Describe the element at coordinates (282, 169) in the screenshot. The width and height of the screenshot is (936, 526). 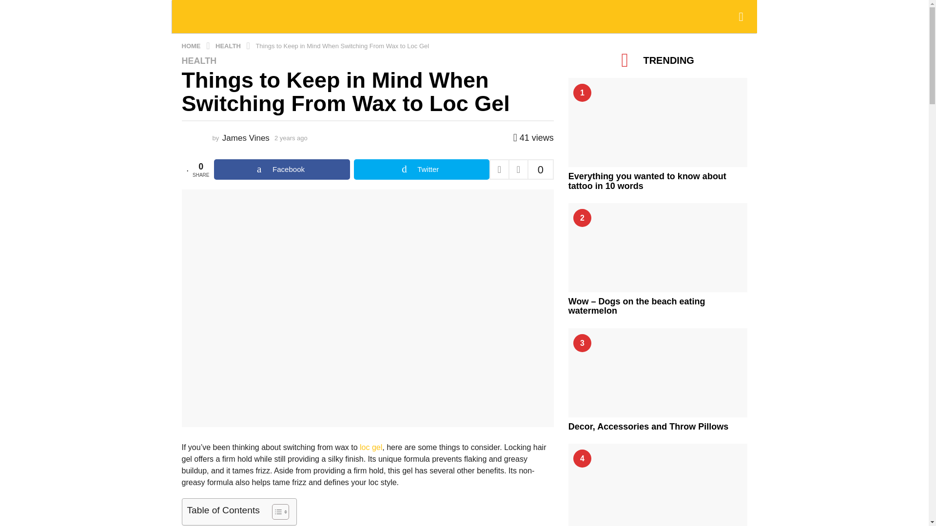
I see `Share on Facebook` at that location.